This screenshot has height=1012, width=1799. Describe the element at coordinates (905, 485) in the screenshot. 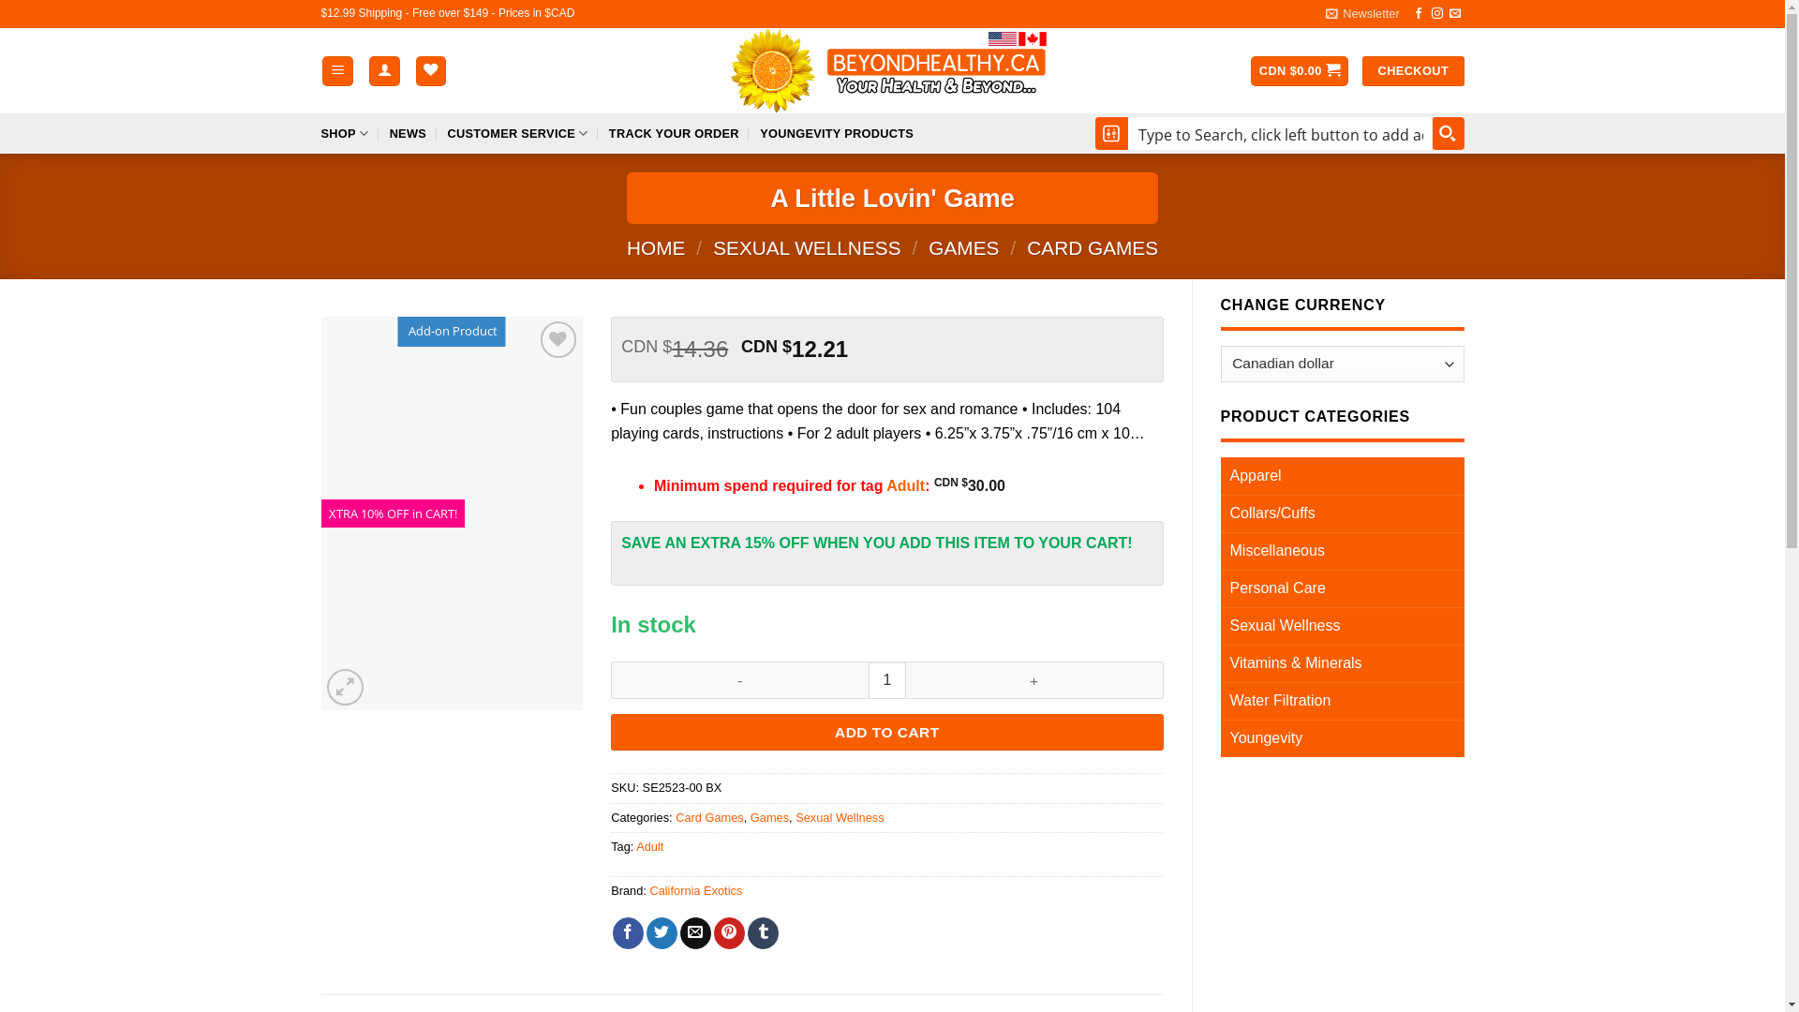

I see `Adult` at that location.